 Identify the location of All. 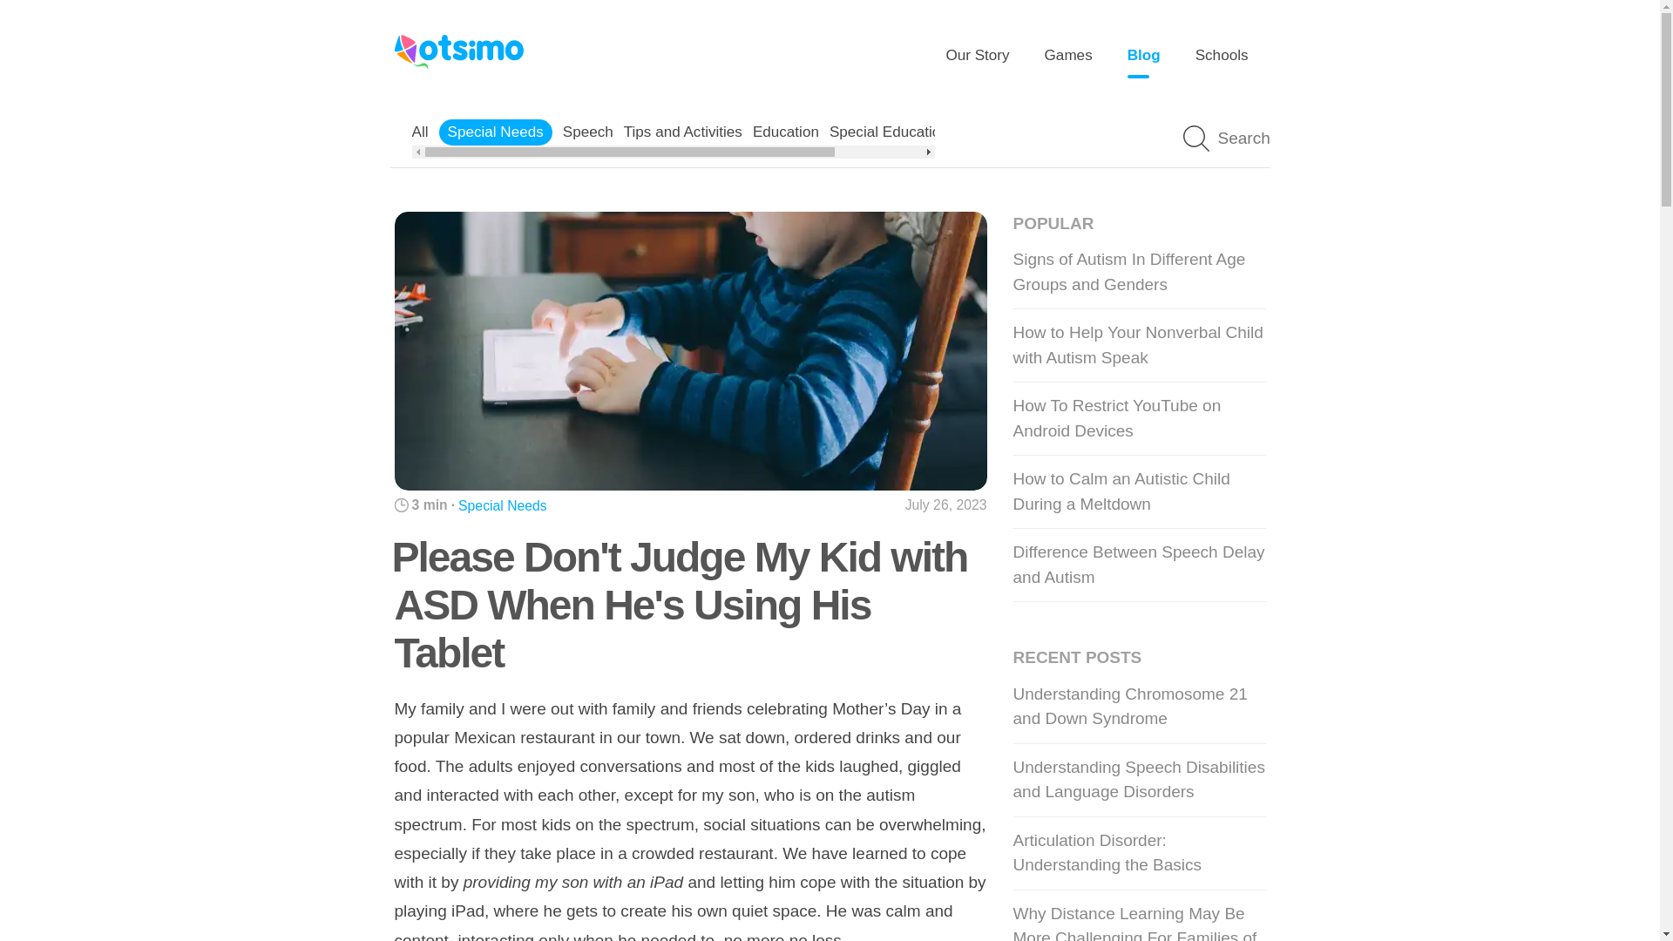
(420, 131).